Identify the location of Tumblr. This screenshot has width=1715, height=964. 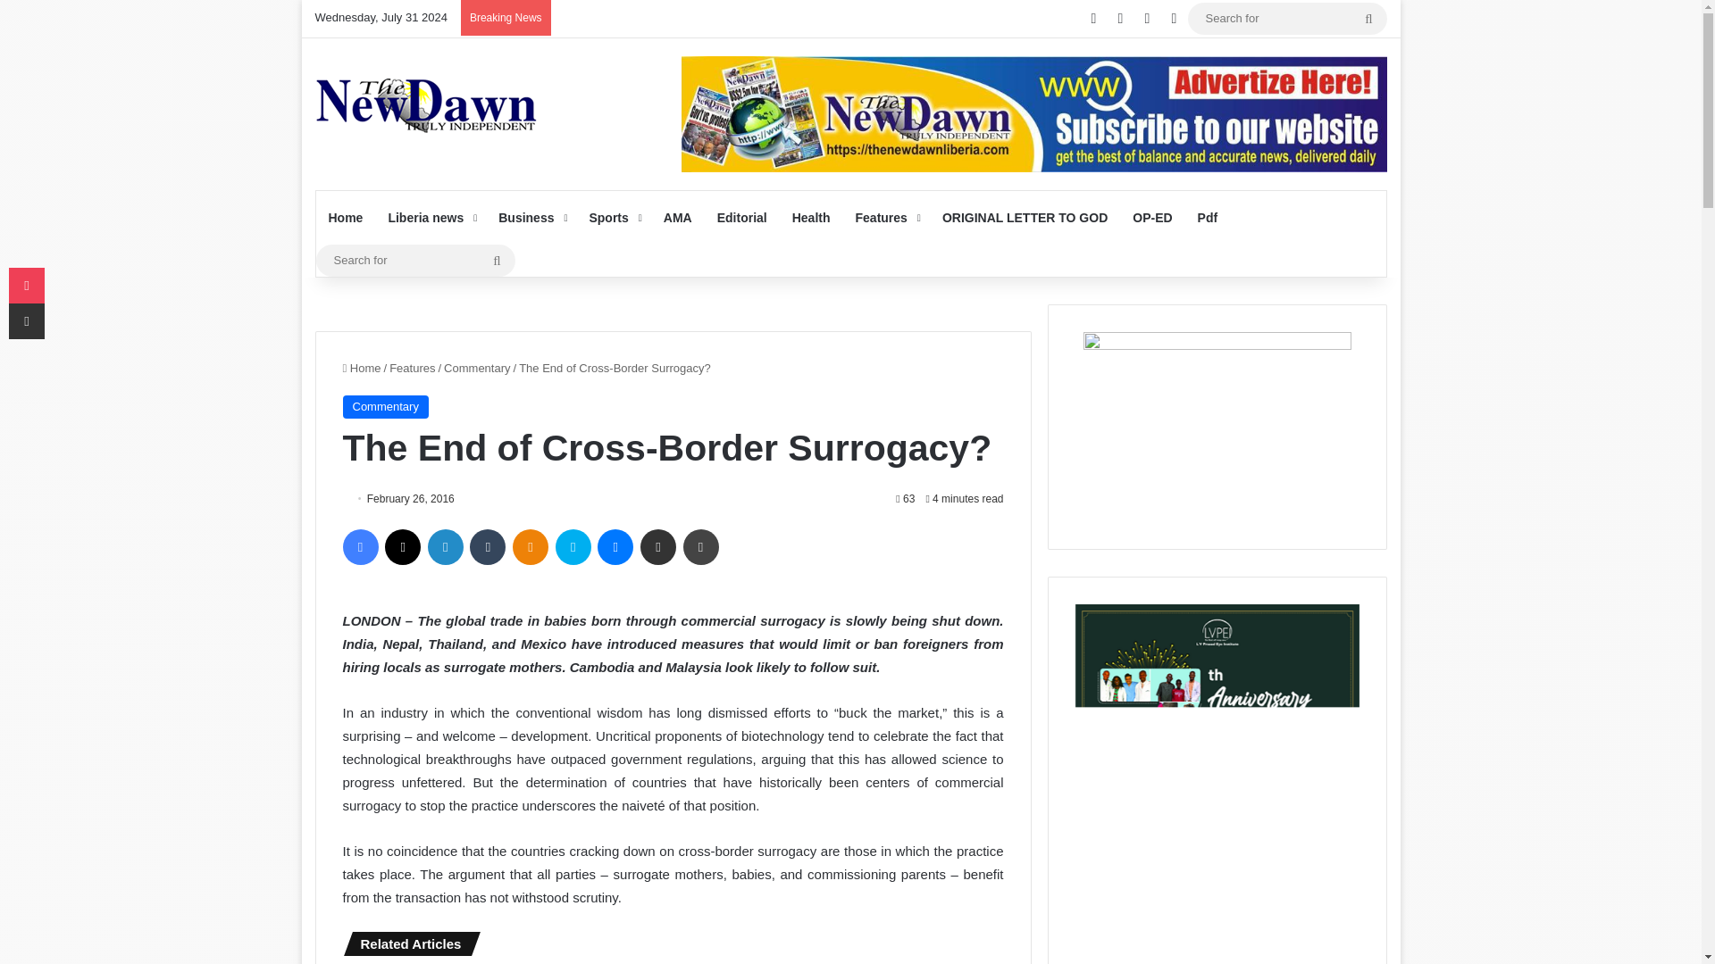
(488, 546).